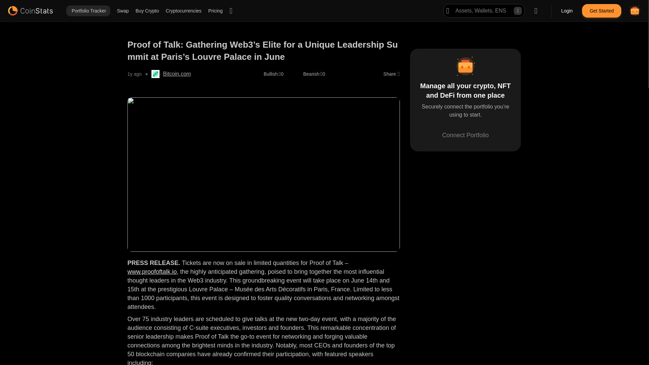 Image resolution: width=649 pixels, height=365 pixels. I want to click on Pricing, so click(215, 11).